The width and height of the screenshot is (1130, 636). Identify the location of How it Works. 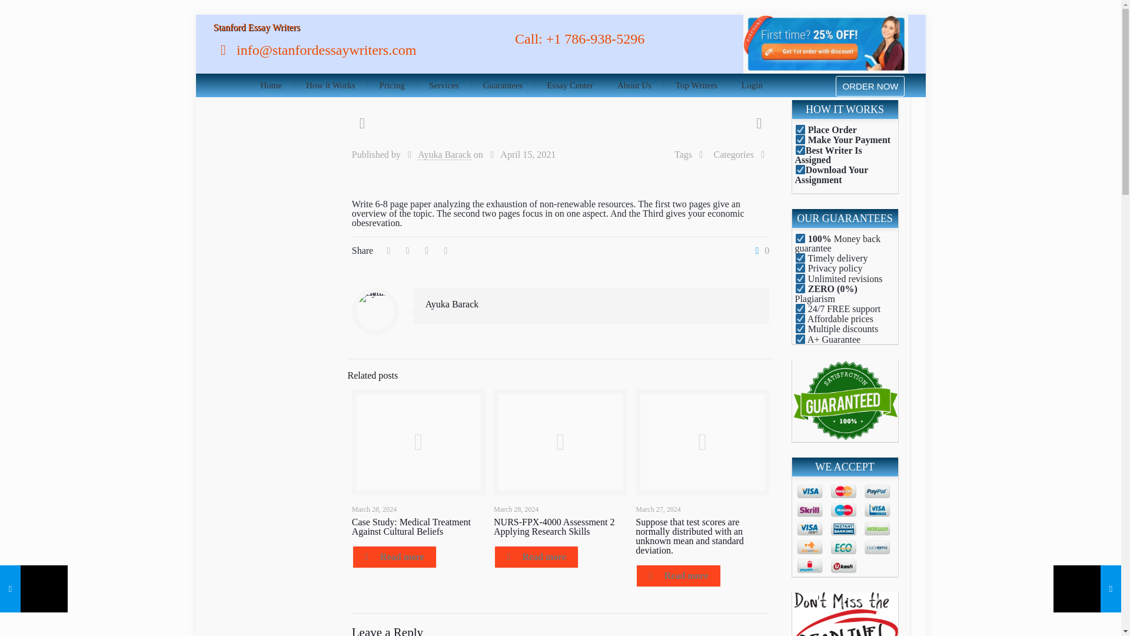
(331, 85).